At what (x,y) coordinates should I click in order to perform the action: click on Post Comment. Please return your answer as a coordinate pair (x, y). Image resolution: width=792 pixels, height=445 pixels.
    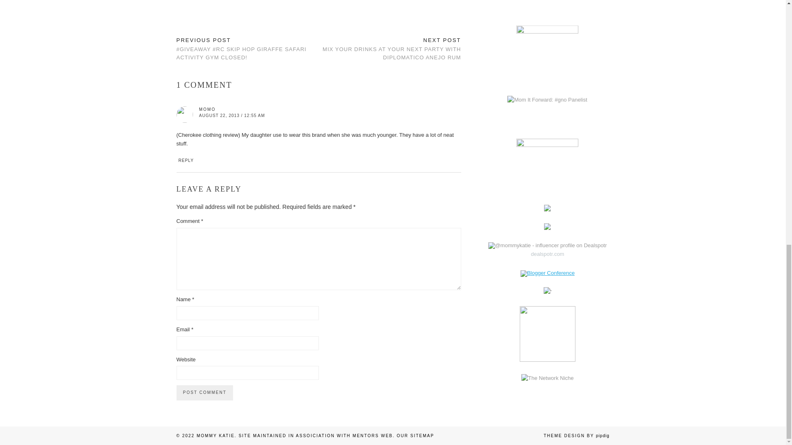
    Looking at the image, I should click on (205, 392).